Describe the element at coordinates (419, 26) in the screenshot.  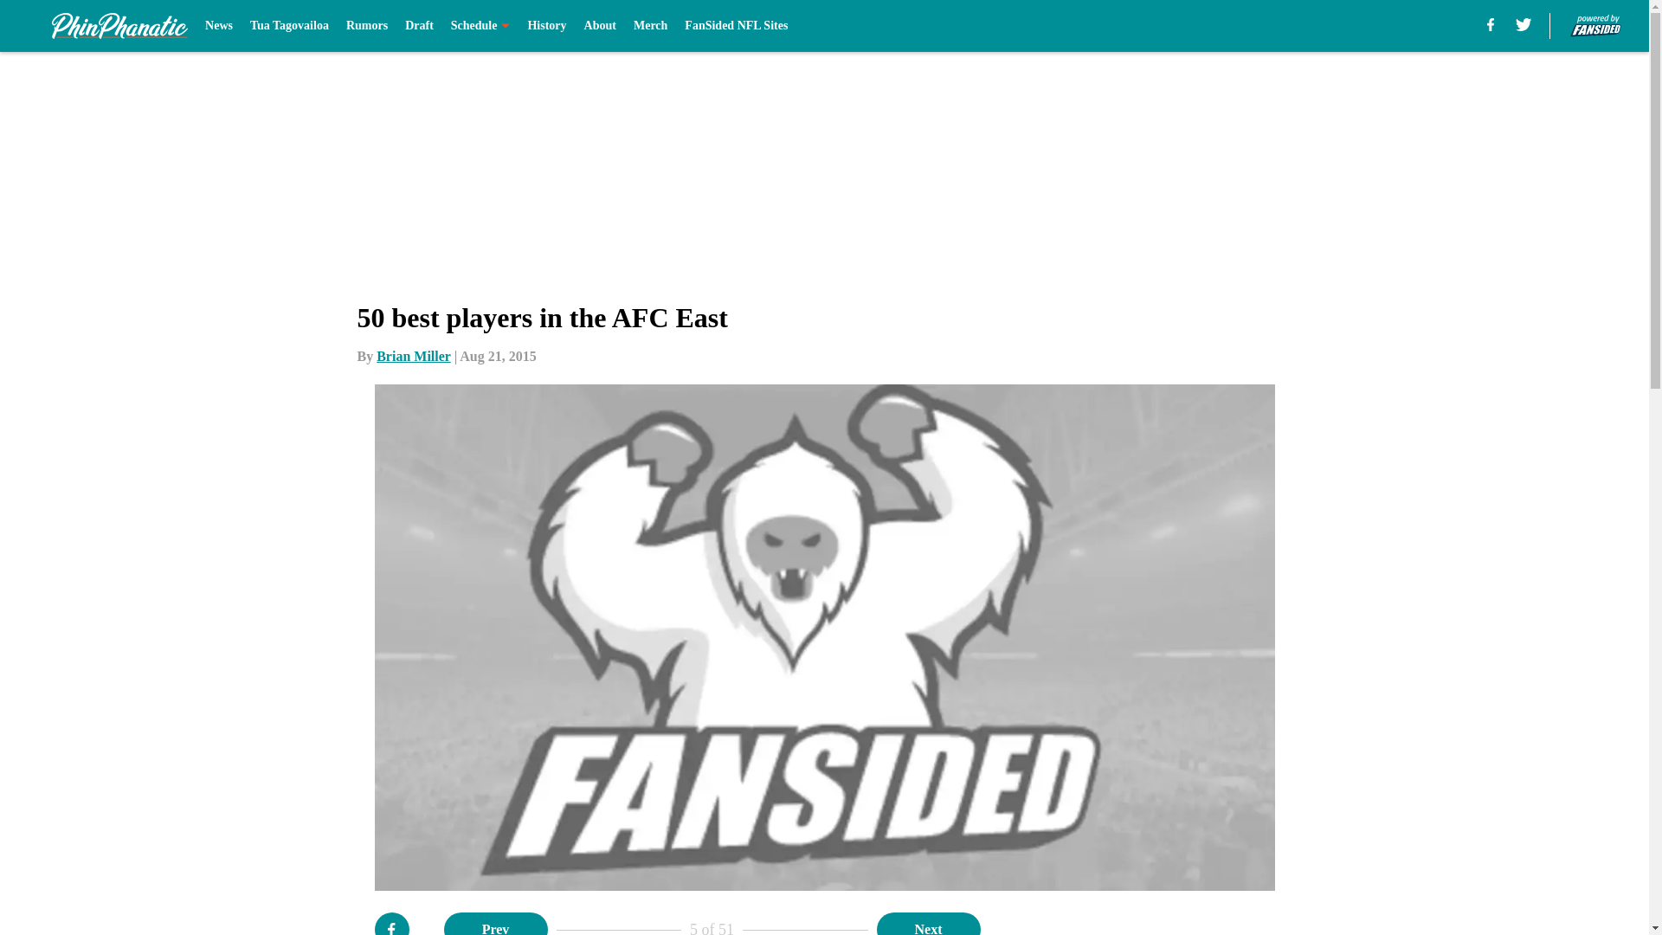
I see `Draft` at that location.